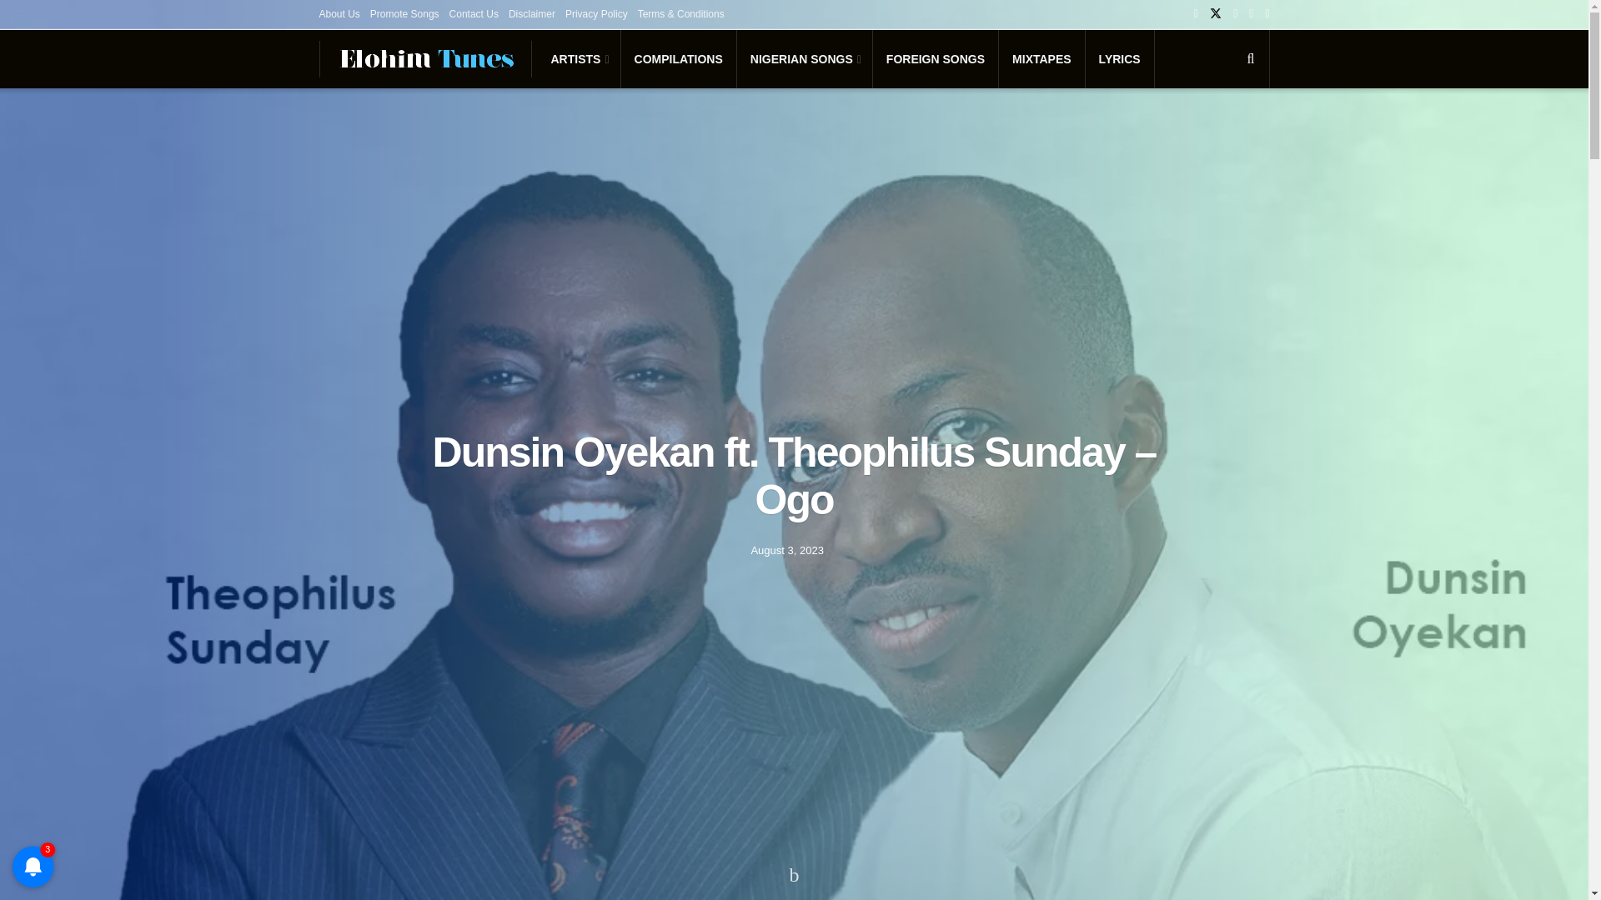  Describe the element at coordinates (1042, 58) in the screenshot. I see `MIXTAPES` at that location.